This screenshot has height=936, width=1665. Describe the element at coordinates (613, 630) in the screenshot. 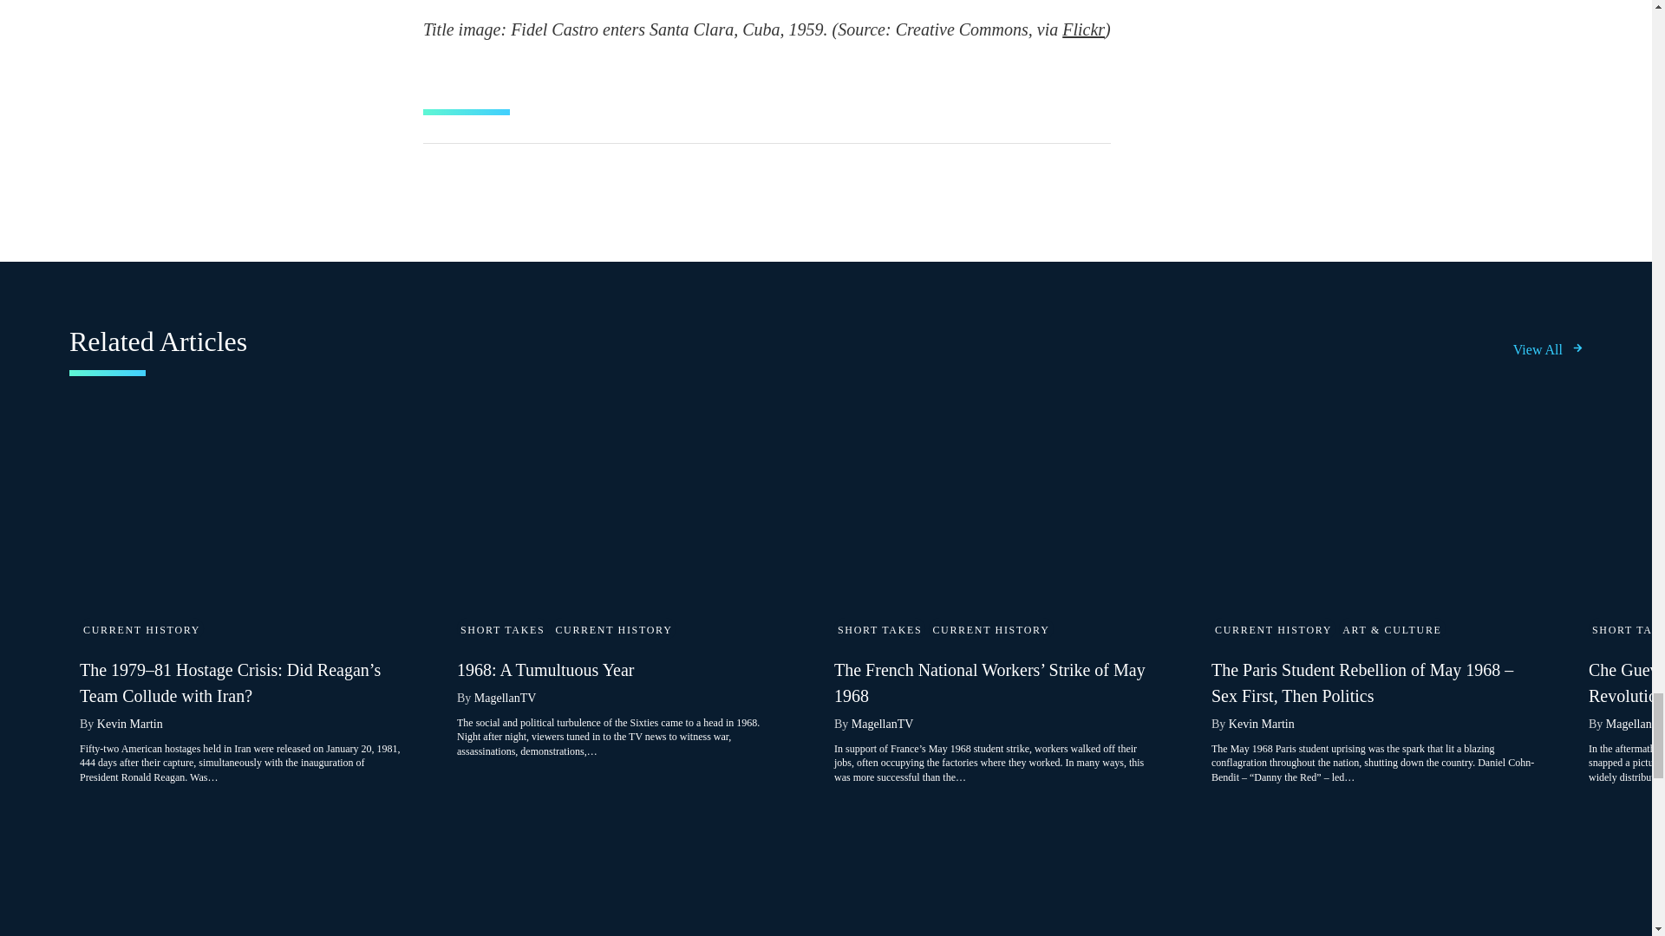

I see `CURRENT HISTORY` at that location.